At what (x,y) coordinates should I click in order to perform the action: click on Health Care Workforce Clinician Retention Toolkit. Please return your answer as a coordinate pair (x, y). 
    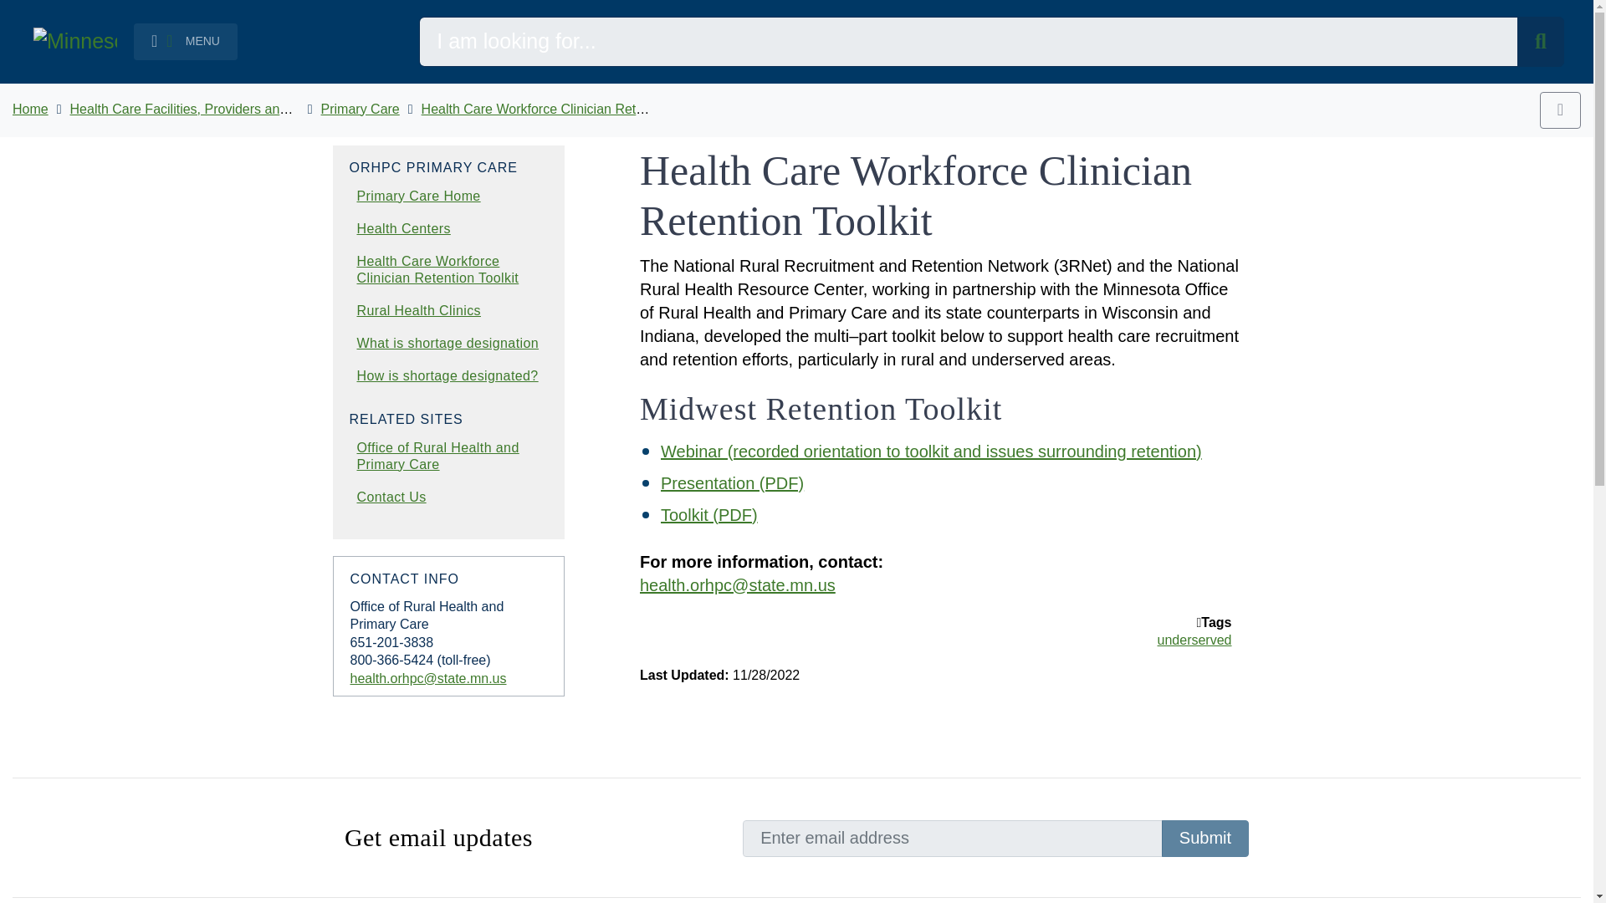
    Looking at the image, I should click on (567, 109).